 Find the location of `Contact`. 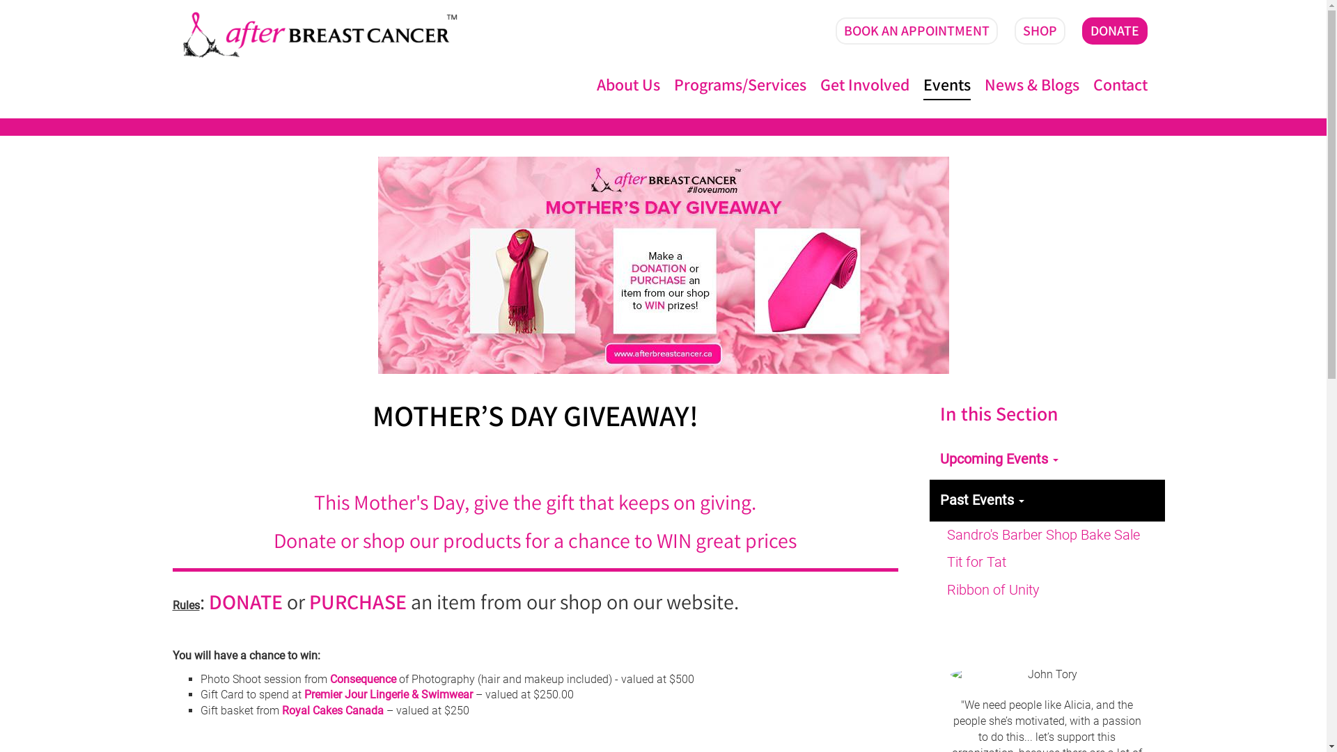

Contact is located at coordinates (1120, 85).